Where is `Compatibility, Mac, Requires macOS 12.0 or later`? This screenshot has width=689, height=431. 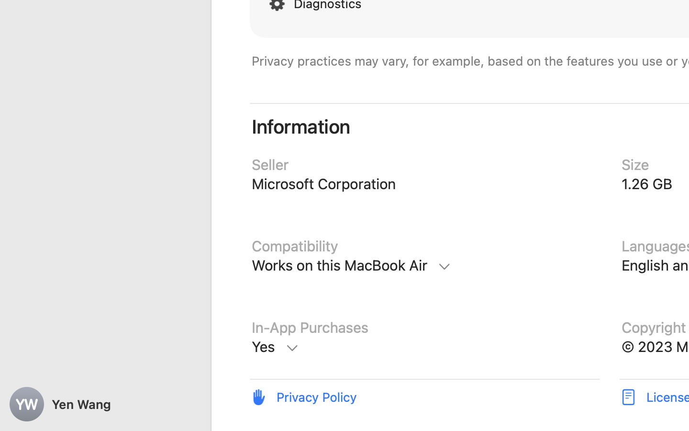
Compatibility, Mac, Requires macOS 12.0 or later is located at coordinates (425, 265).